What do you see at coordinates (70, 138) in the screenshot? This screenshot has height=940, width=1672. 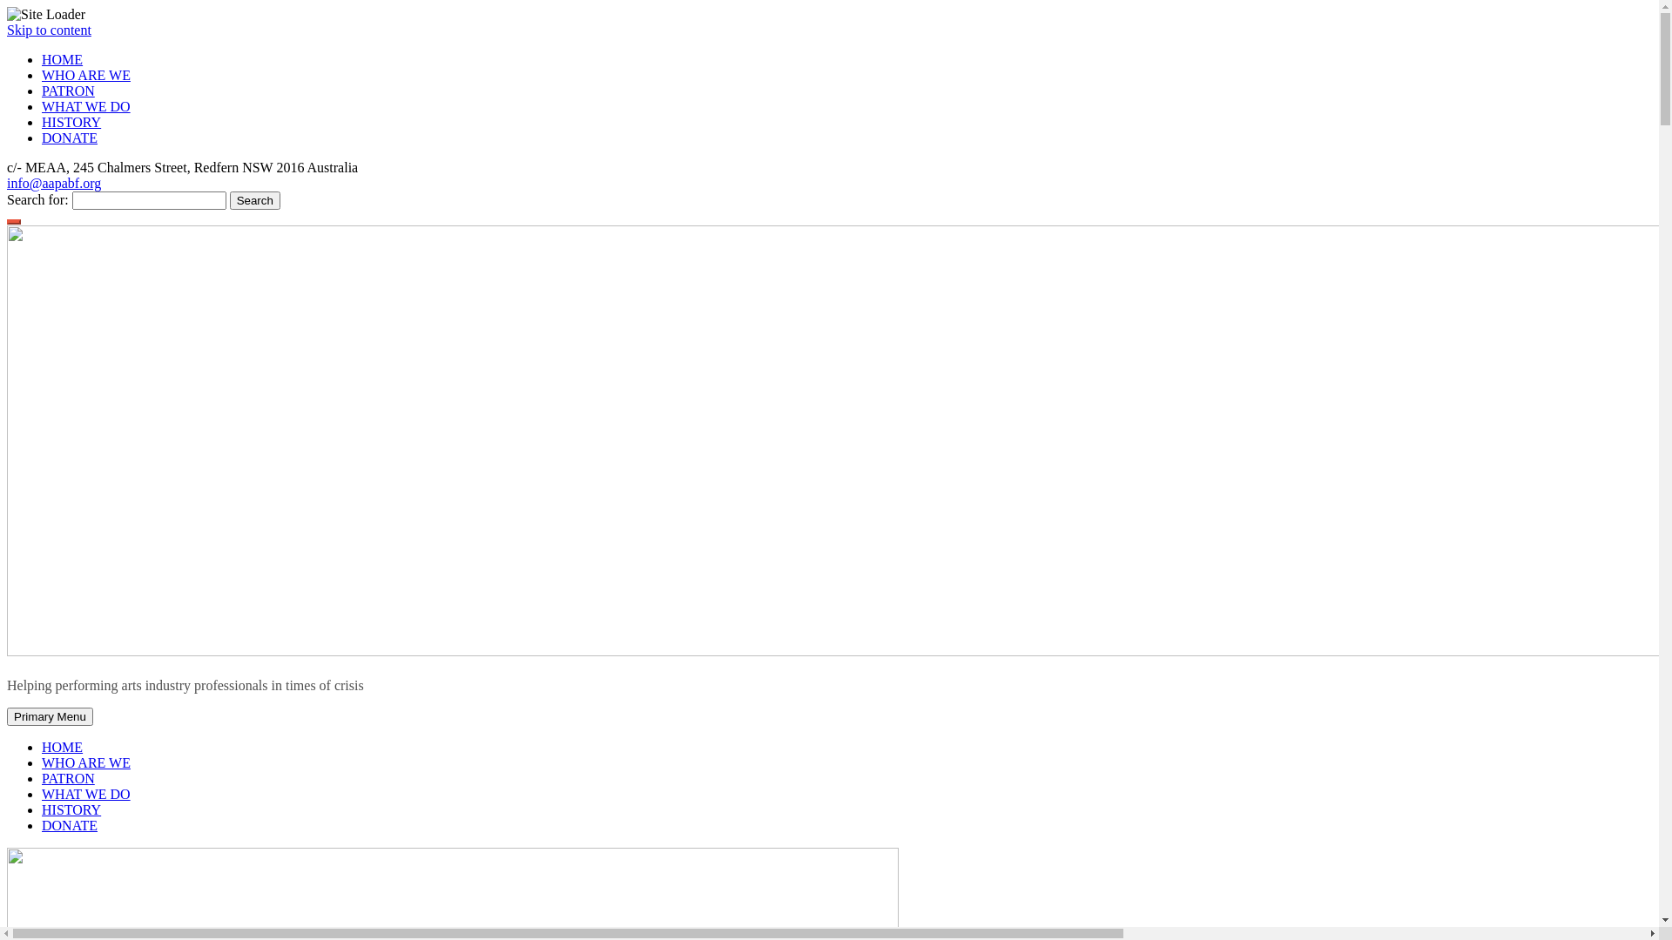 I see `DONATE` at bounding box center [70, 138].